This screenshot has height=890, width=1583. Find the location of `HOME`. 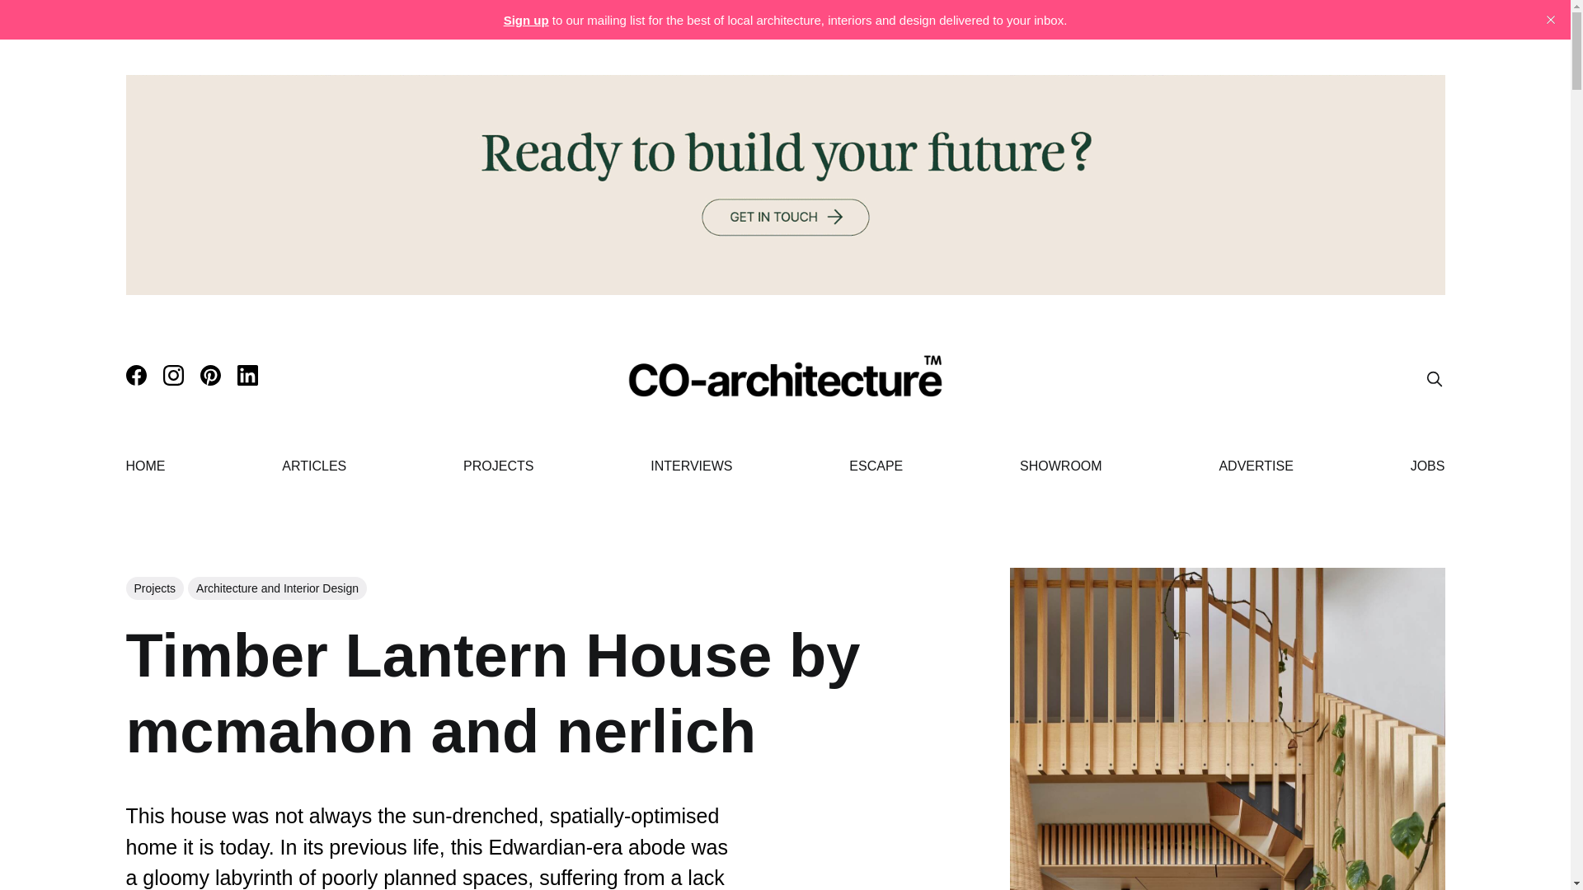

HOME is located at coordinates (144, 466).